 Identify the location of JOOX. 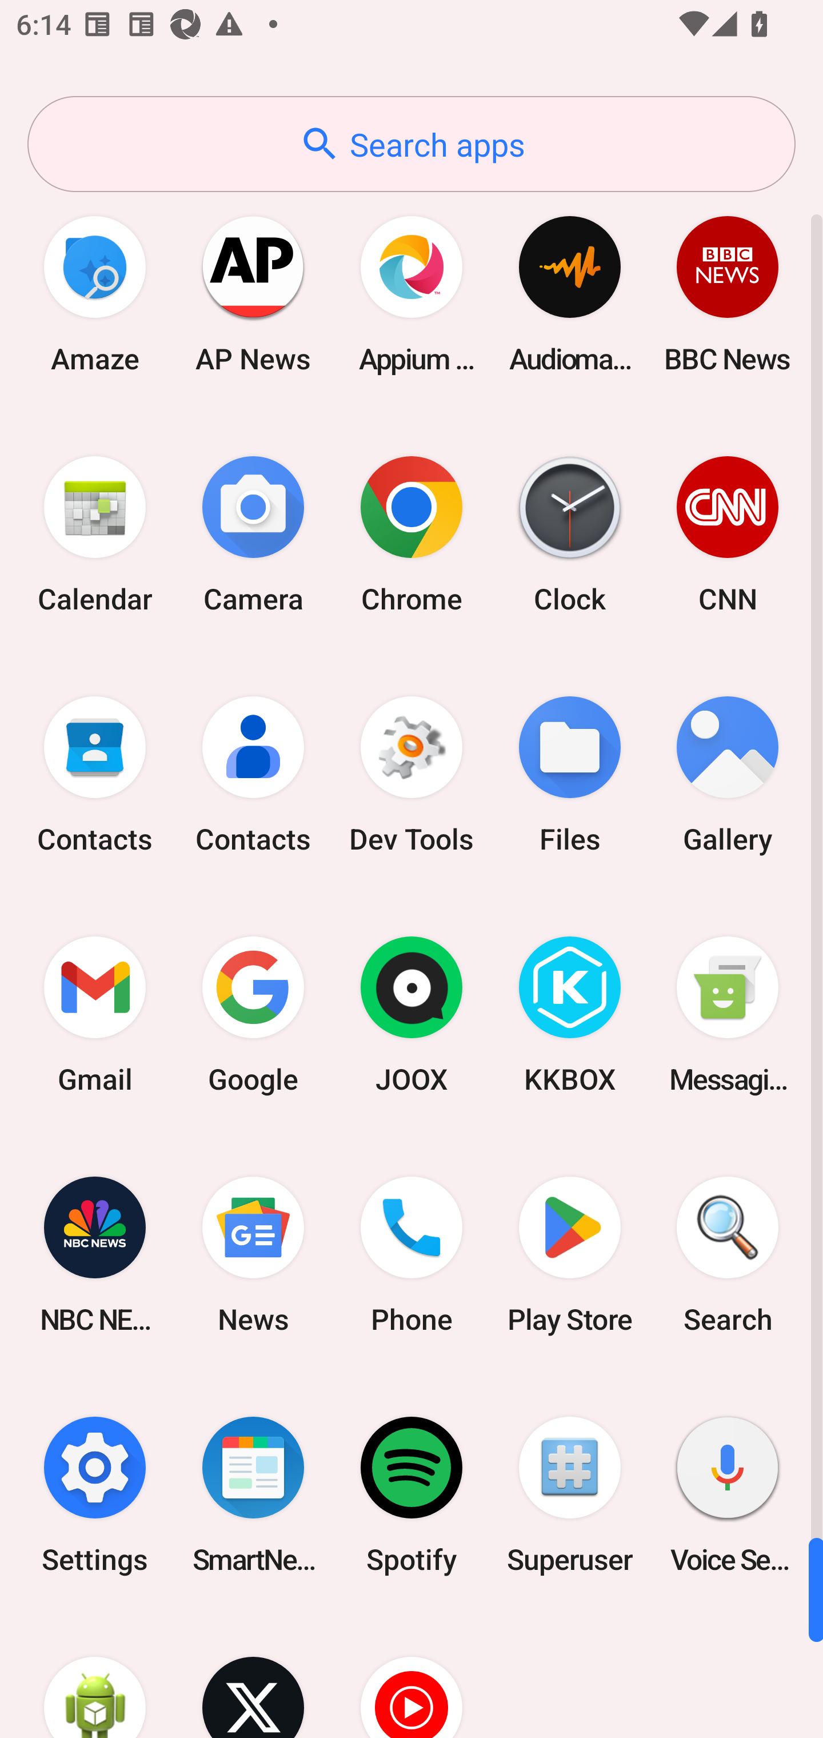
(411, 1015).